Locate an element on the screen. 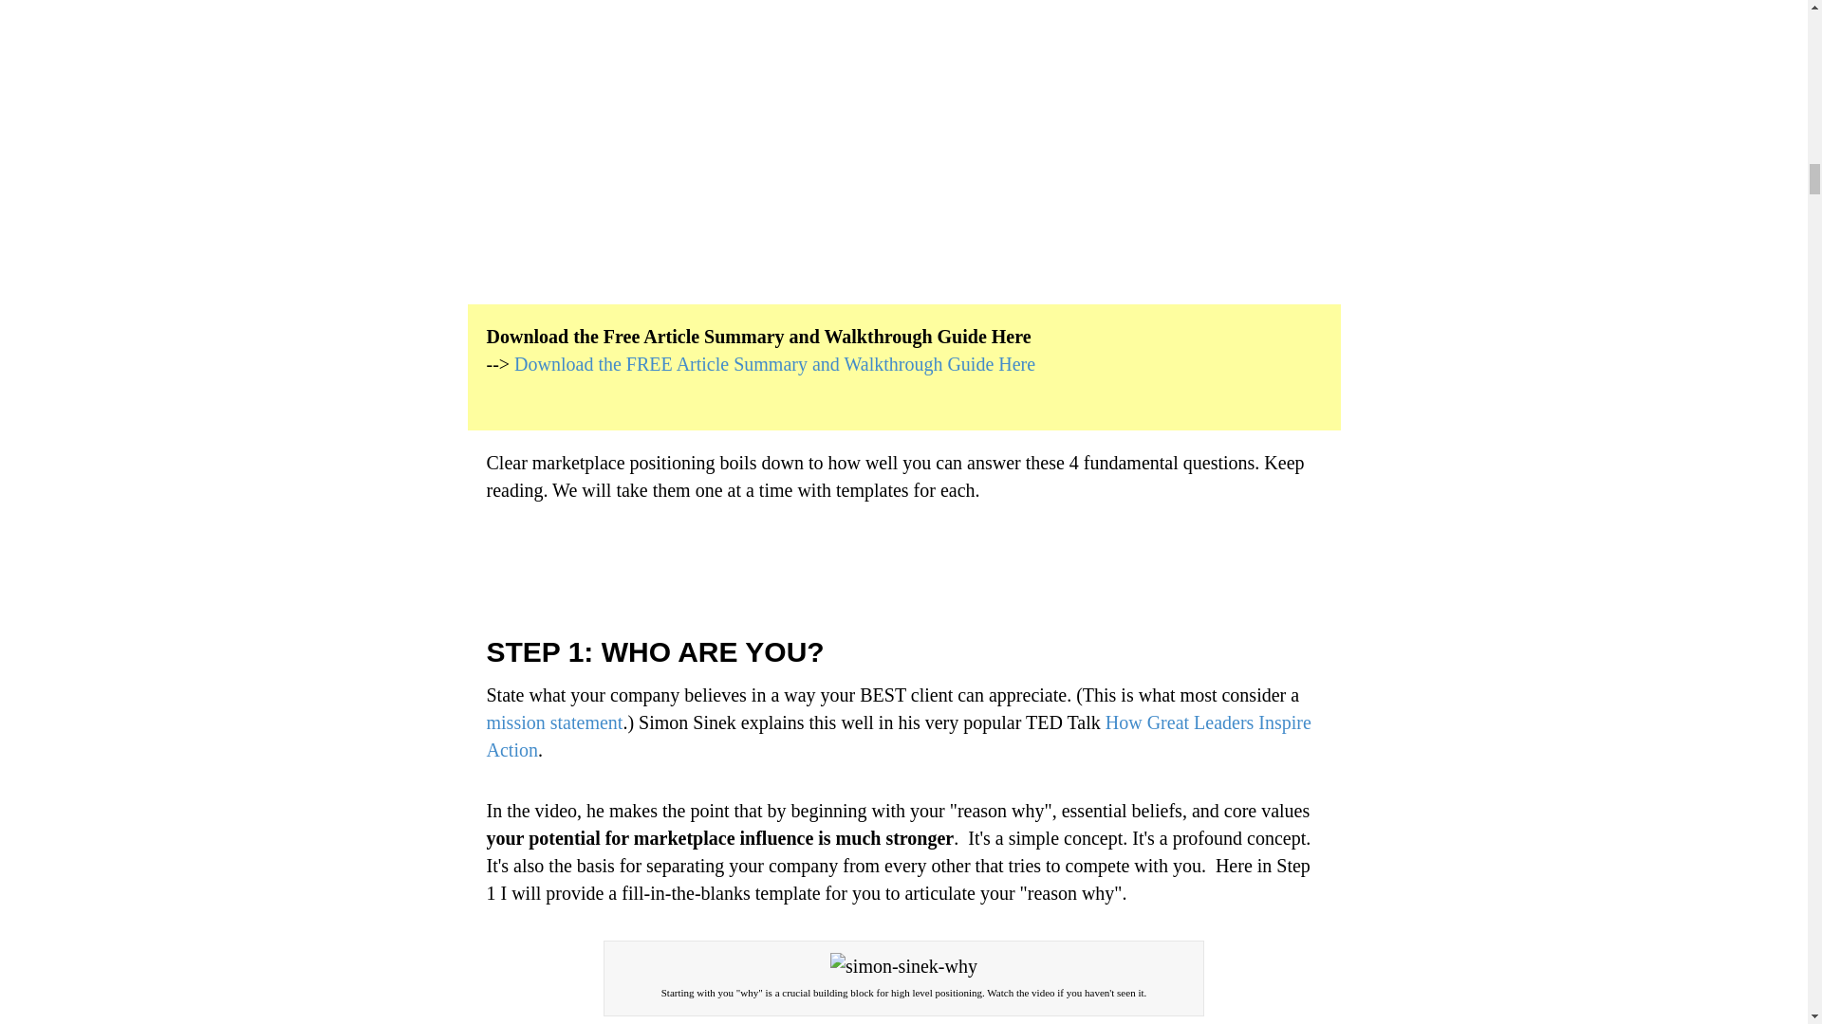  Download the FREE Article Summary and Walkthrough Guide Here is located at coordinates (774, 364).